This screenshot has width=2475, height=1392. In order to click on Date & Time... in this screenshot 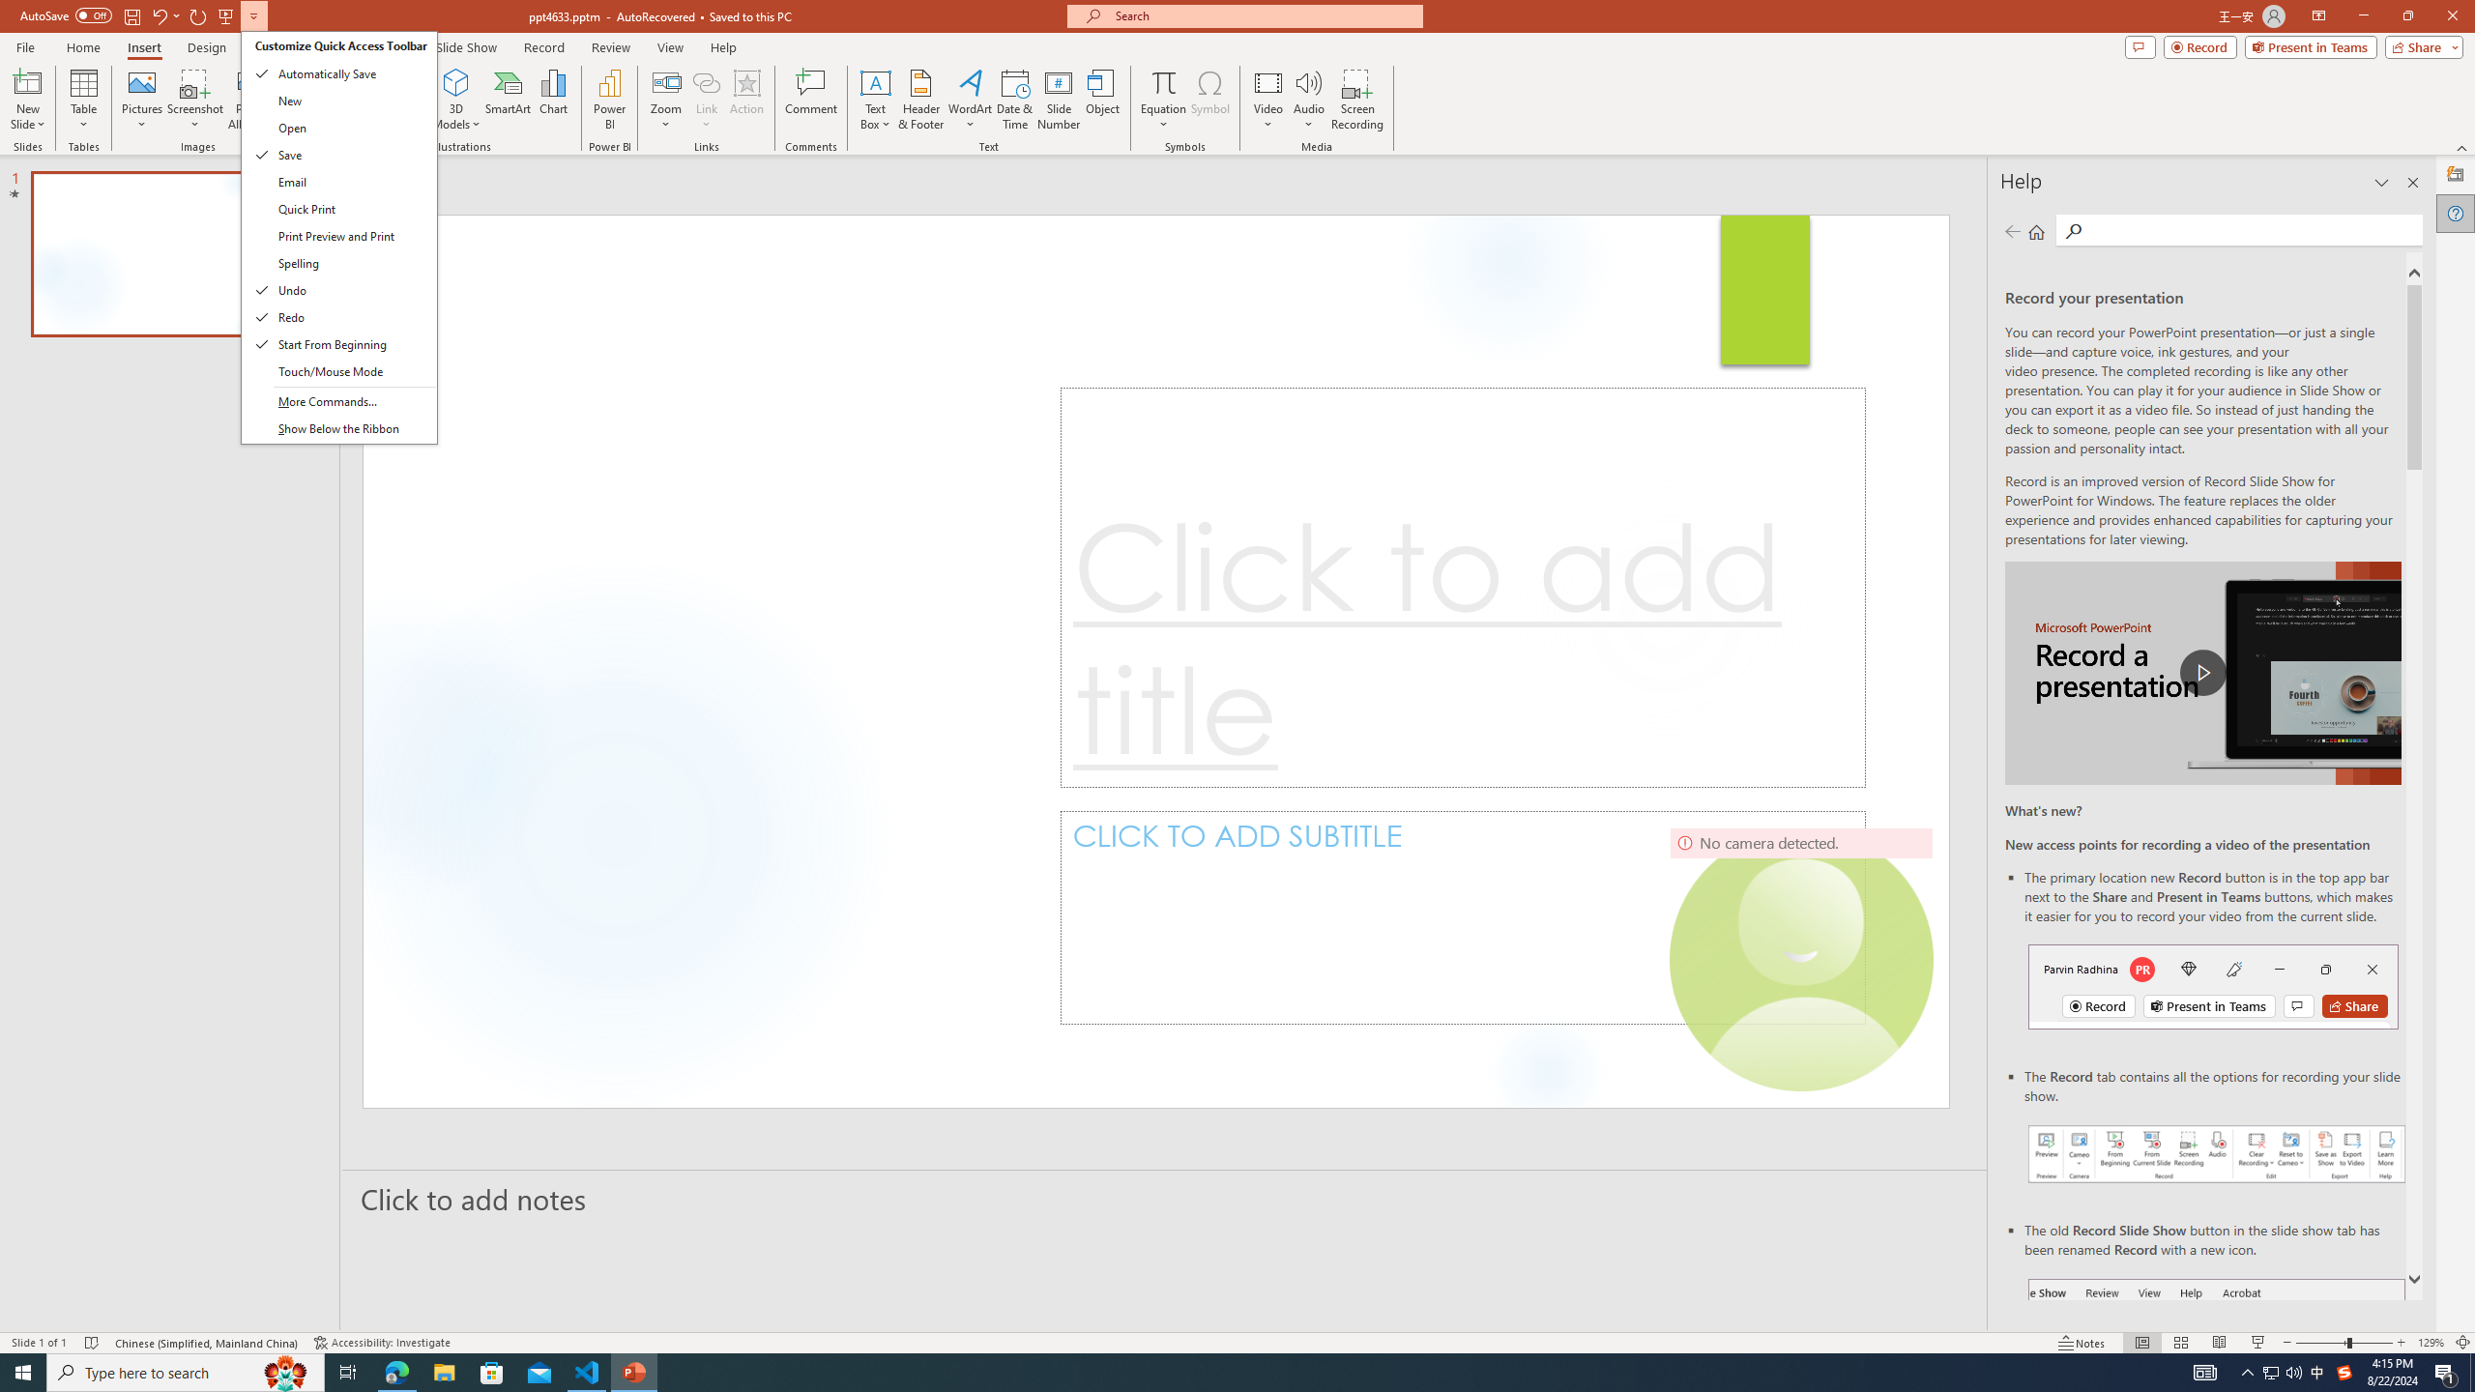, I will do `click(1015, 100)`.